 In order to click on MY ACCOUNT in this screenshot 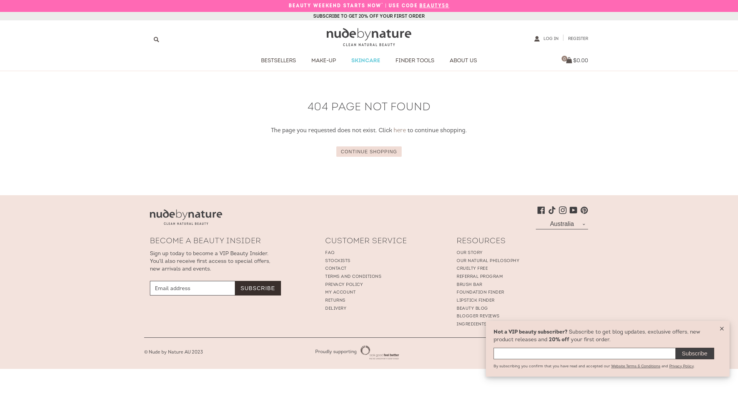, I will do `click(341, 293)`.